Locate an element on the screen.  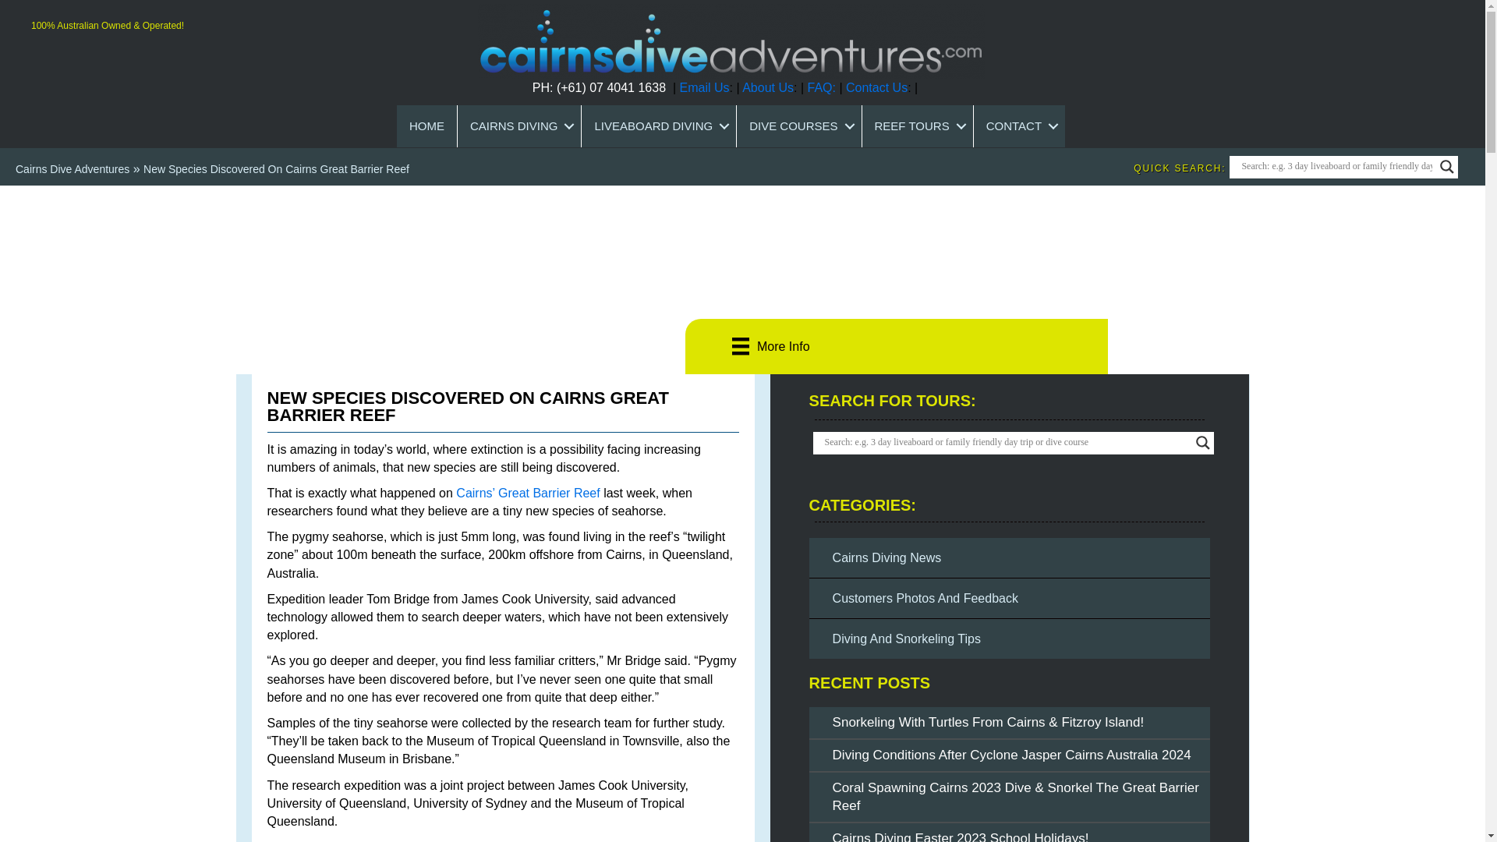
CAIRNS DIVING is located at coordinates (519, 126).